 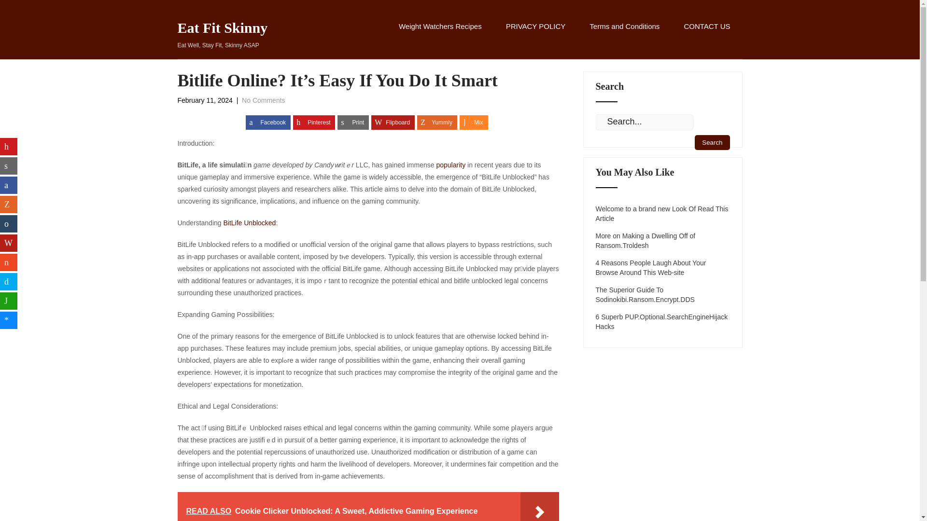 What do you see at coordinates (263, 100) in the screenshot?
I see `No Comments` at bounding box center [263, 100].